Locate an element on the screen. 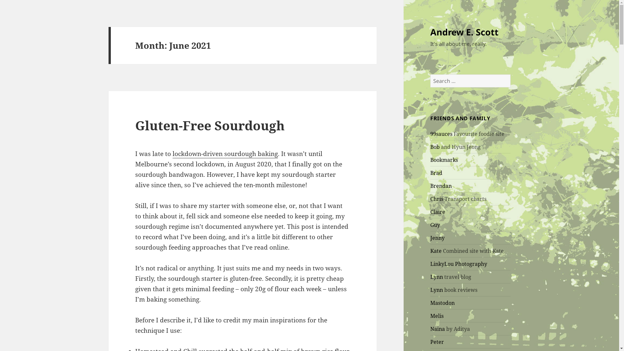 The image size is (624, 351). Claire is located at coordinates (438, 212).